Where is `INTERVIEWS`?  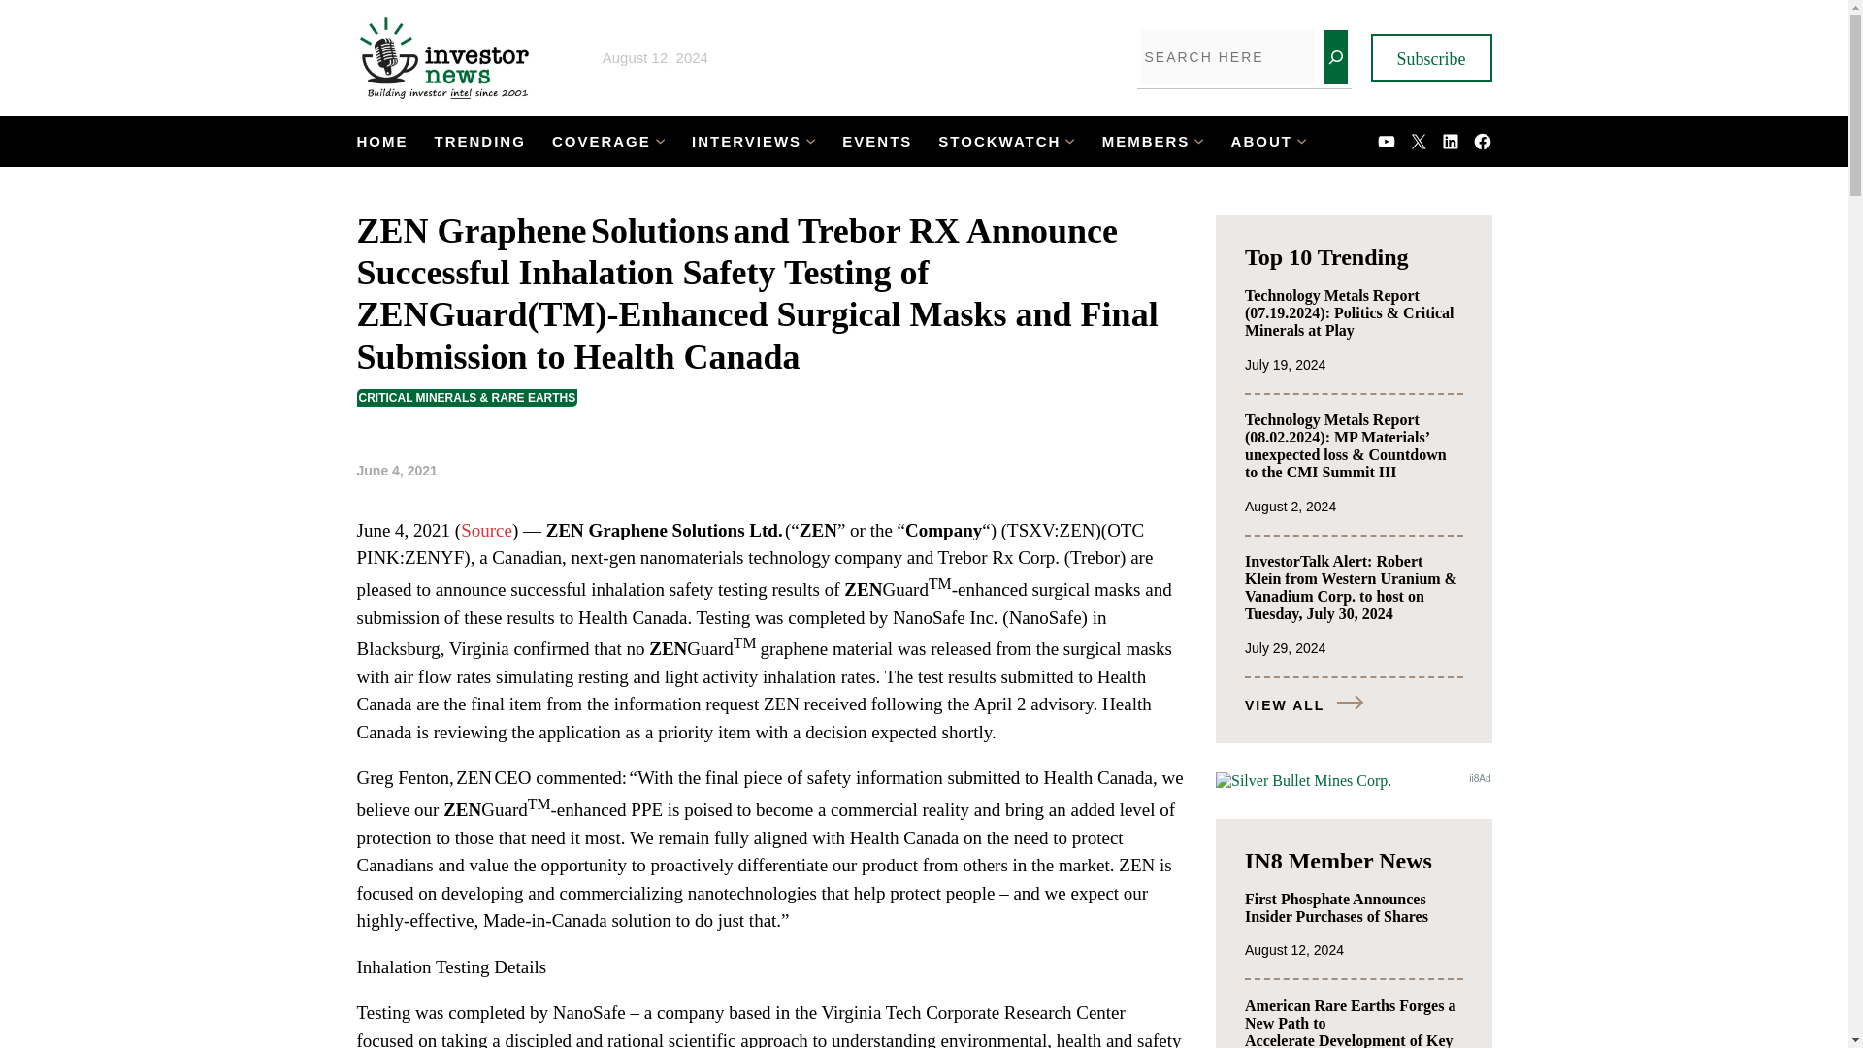
INTERVIEWS is located at coordinates (745, 142).